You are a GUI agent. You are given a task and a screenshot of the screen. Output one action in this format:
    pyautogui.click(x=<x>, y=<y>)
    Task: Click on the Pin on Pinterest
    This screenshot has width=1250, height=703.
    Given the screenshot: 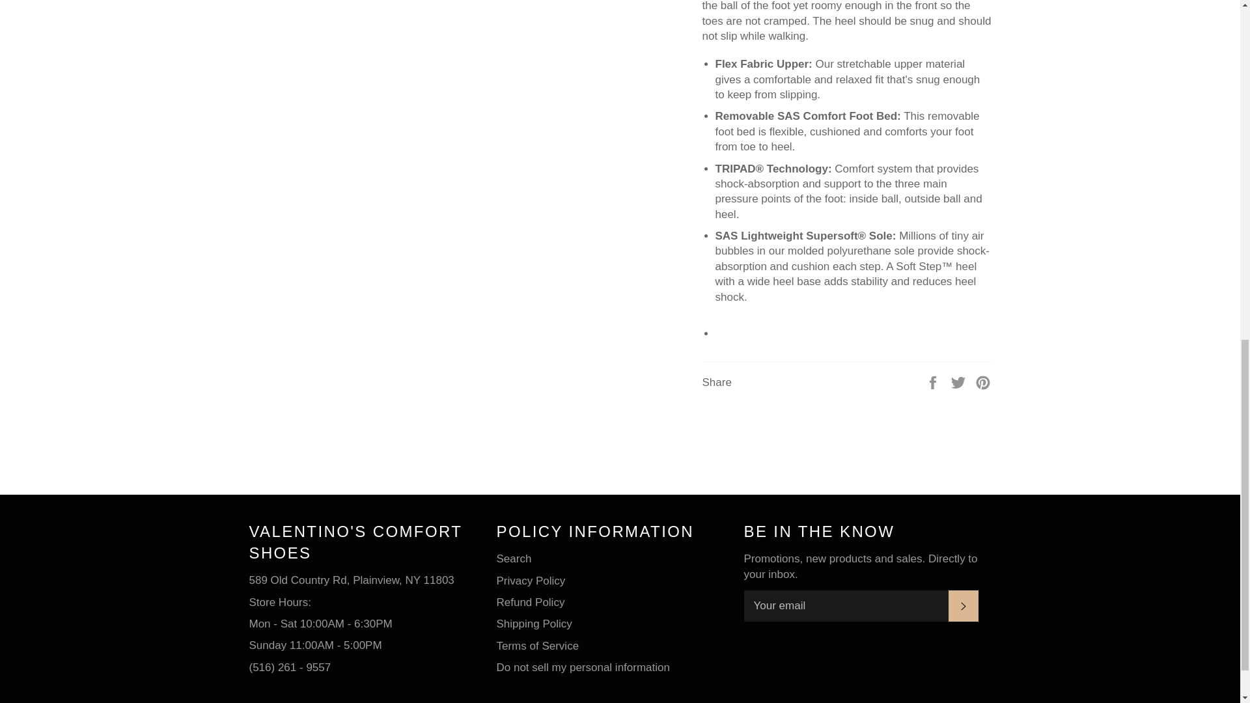 What is the action you would take?
    pyautogui.click(x=983, y=382)
    